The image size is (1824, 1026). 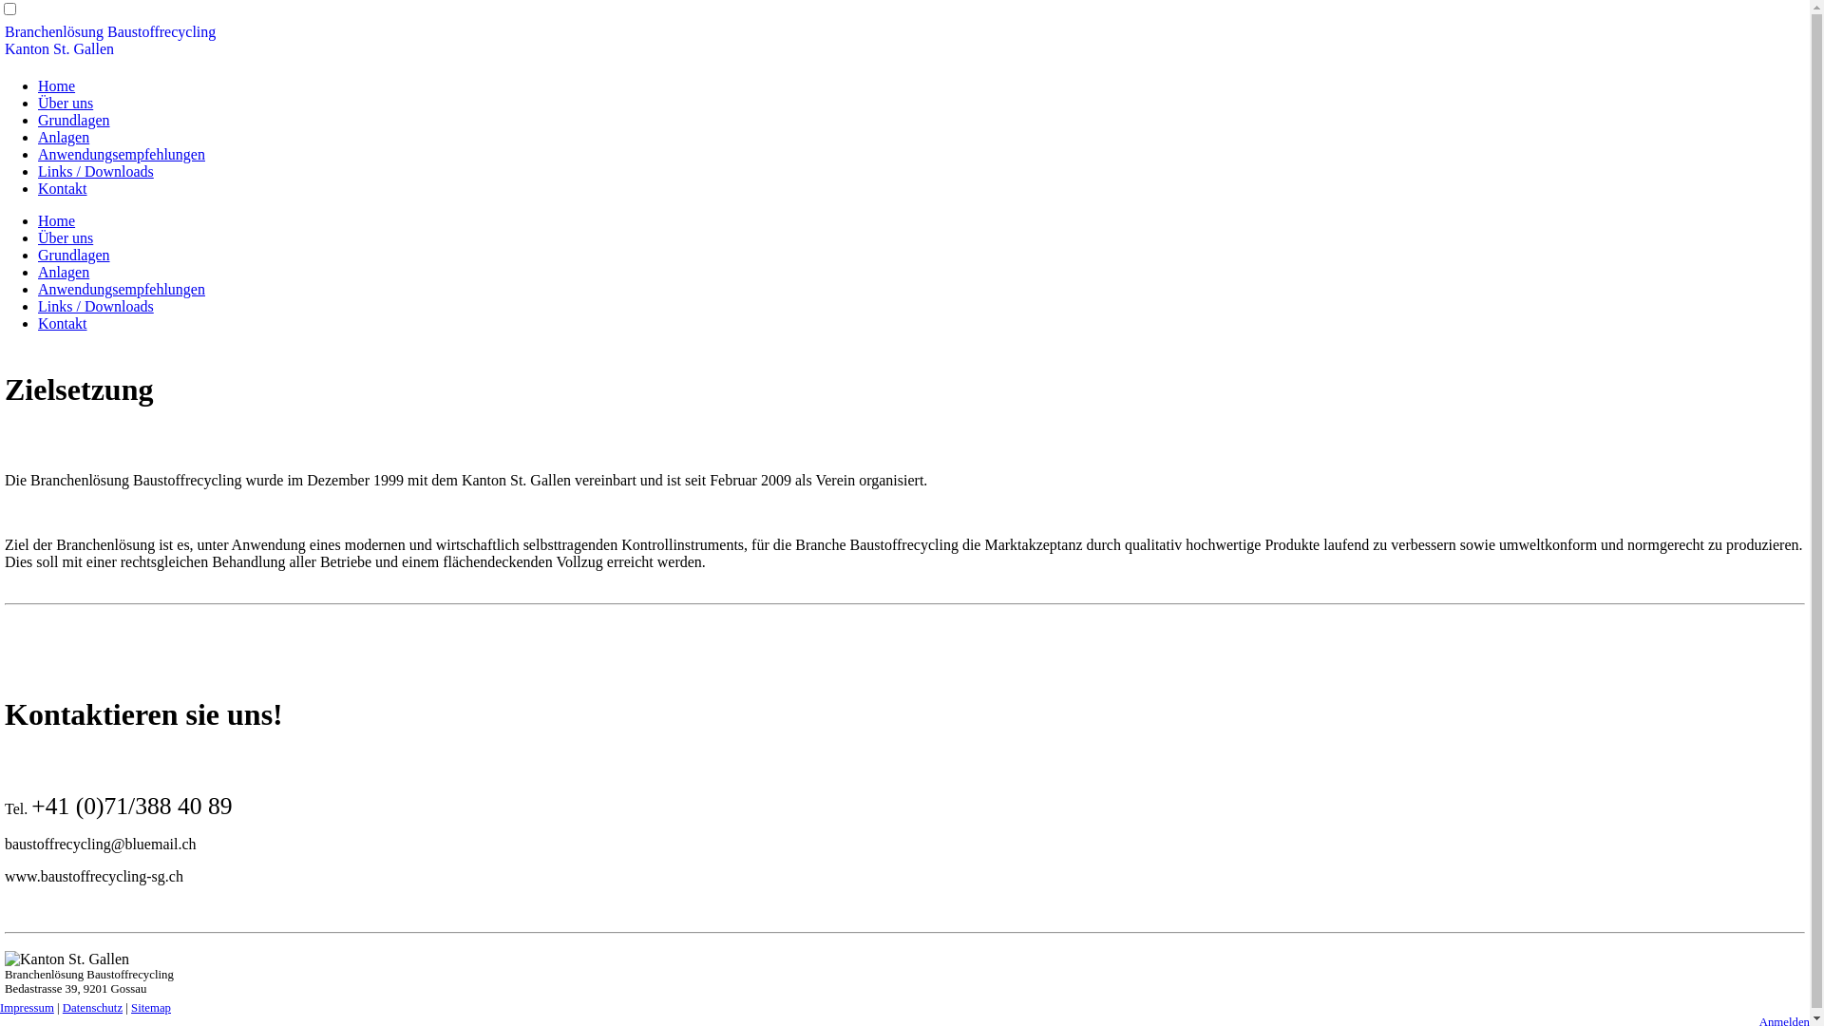 What do you see at coordinates (122, 154) in the screenshot?
I see `Anwendungsempfehlungen` at bounding box center [122, 154].